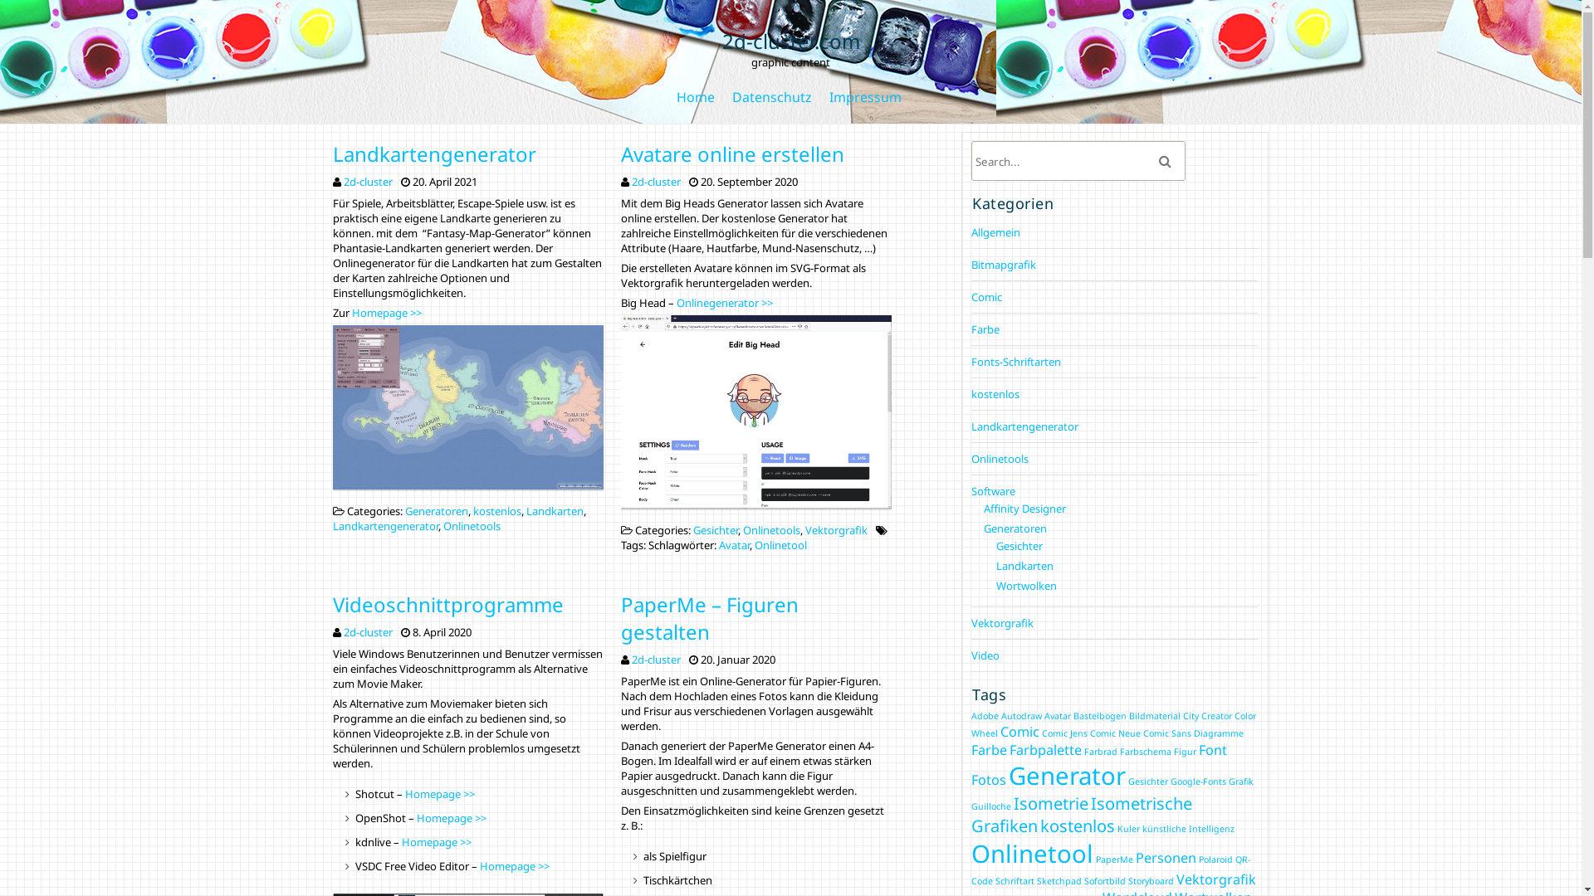 The height and width of the screenshot is (896, 1594). I want to click on Font, so click(1213, 750).